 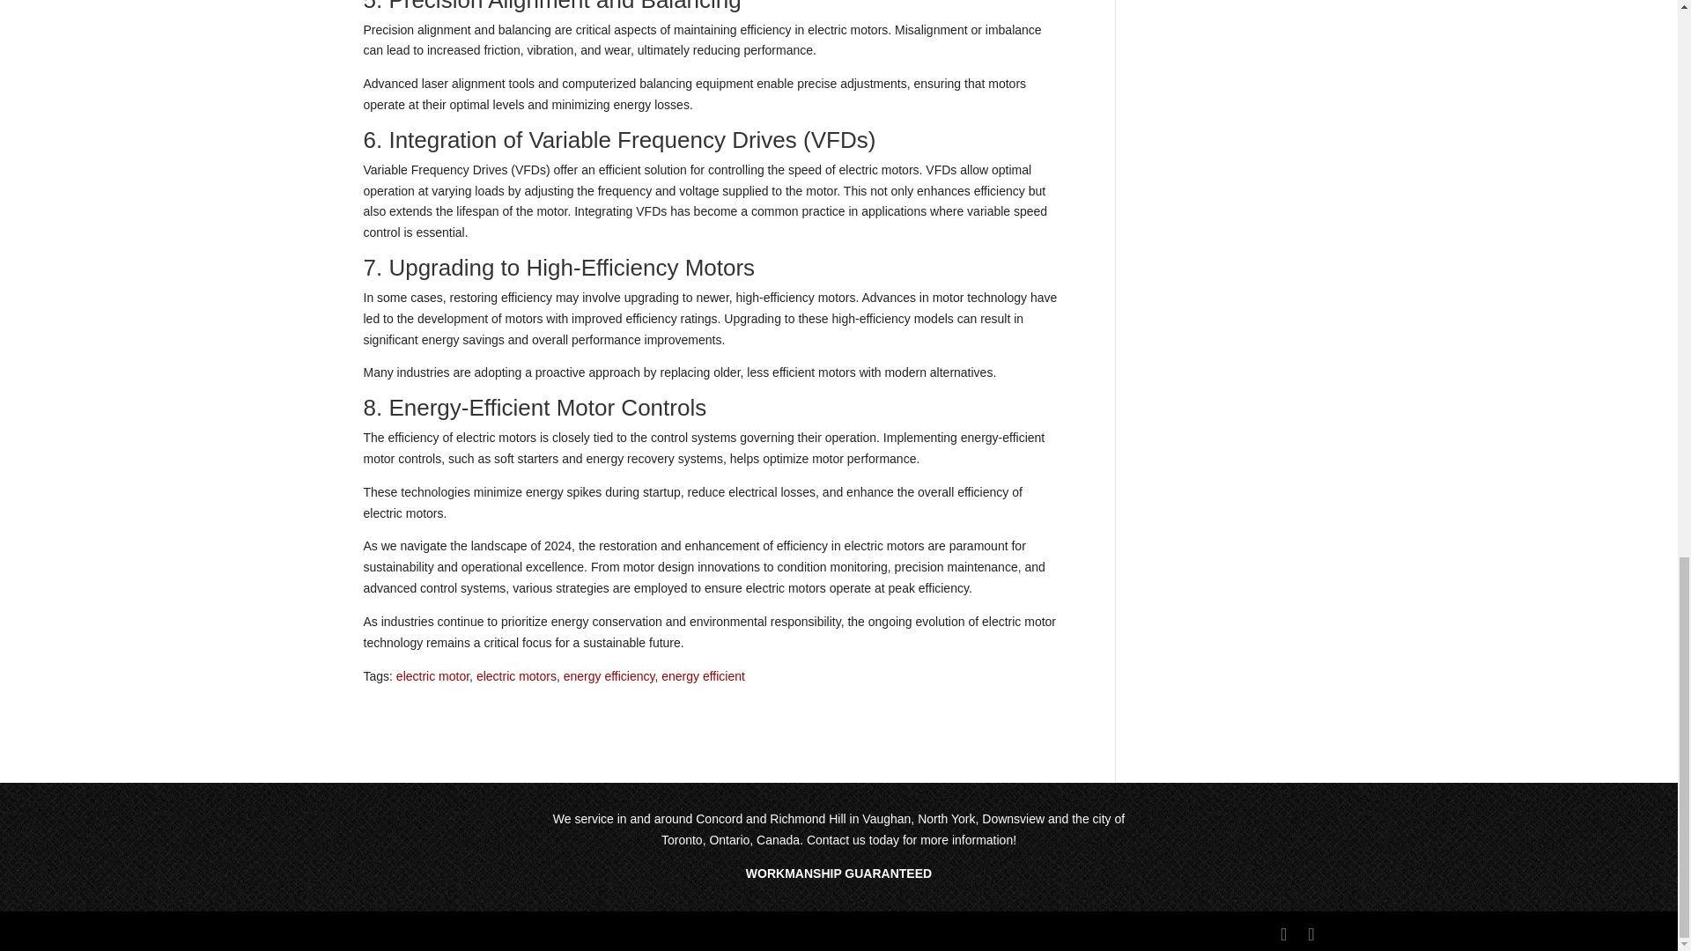 What do you see at coordinates (516, 676) in the screenshot?
I see `electric motors` at bounding box center [516, 676].